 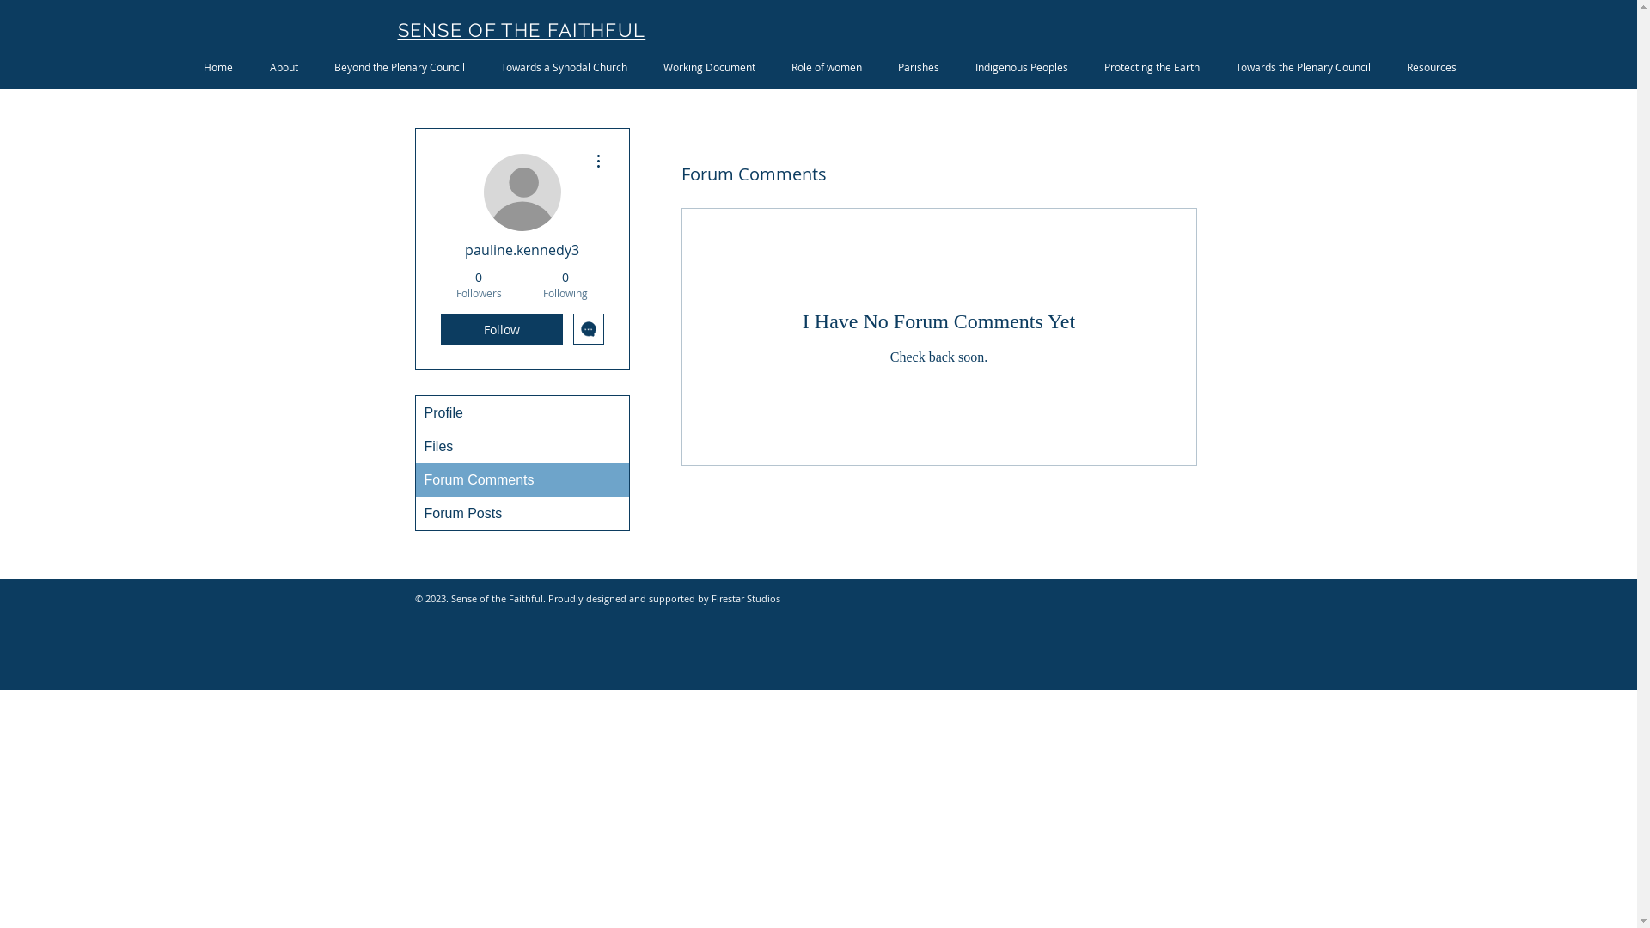 I want to click on Indigenous Peoples, so click(x=1022, y=67).